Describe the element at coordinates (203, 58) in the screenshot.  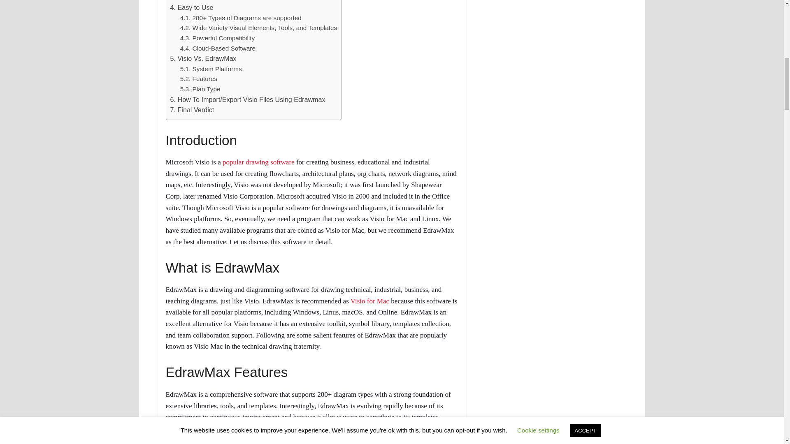
I see `Visio Vs. EdrawMax` at that location.